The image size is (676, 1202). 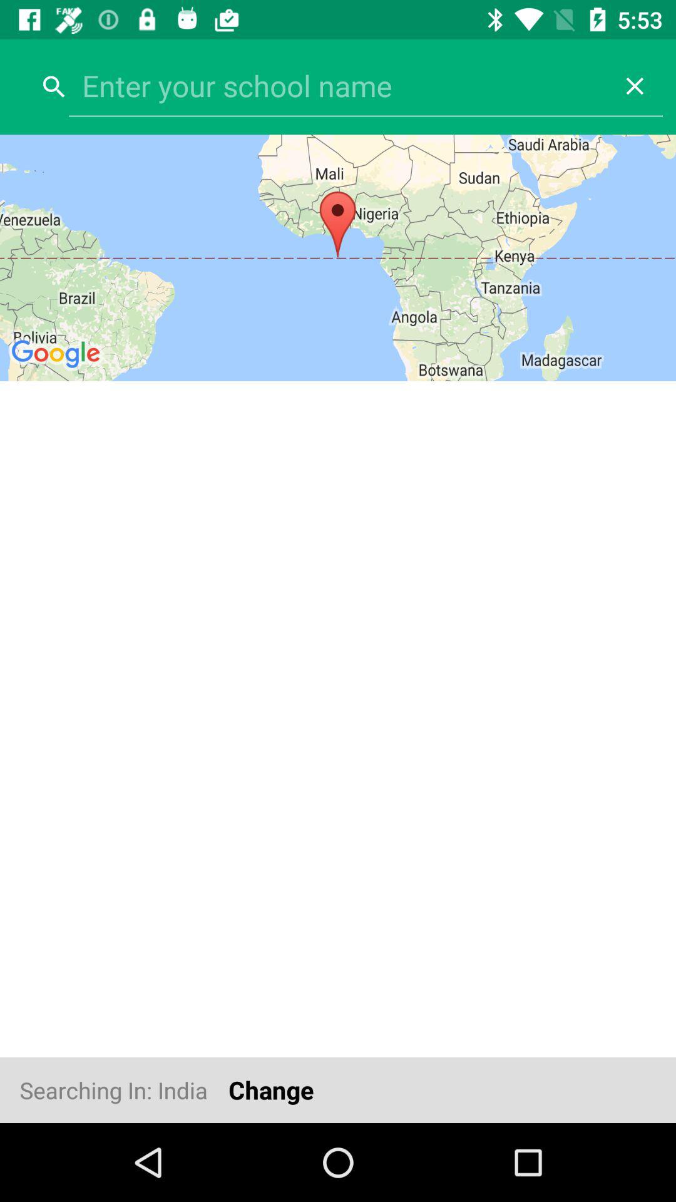 I want to click on share the school article, so click(x=338, y=86).